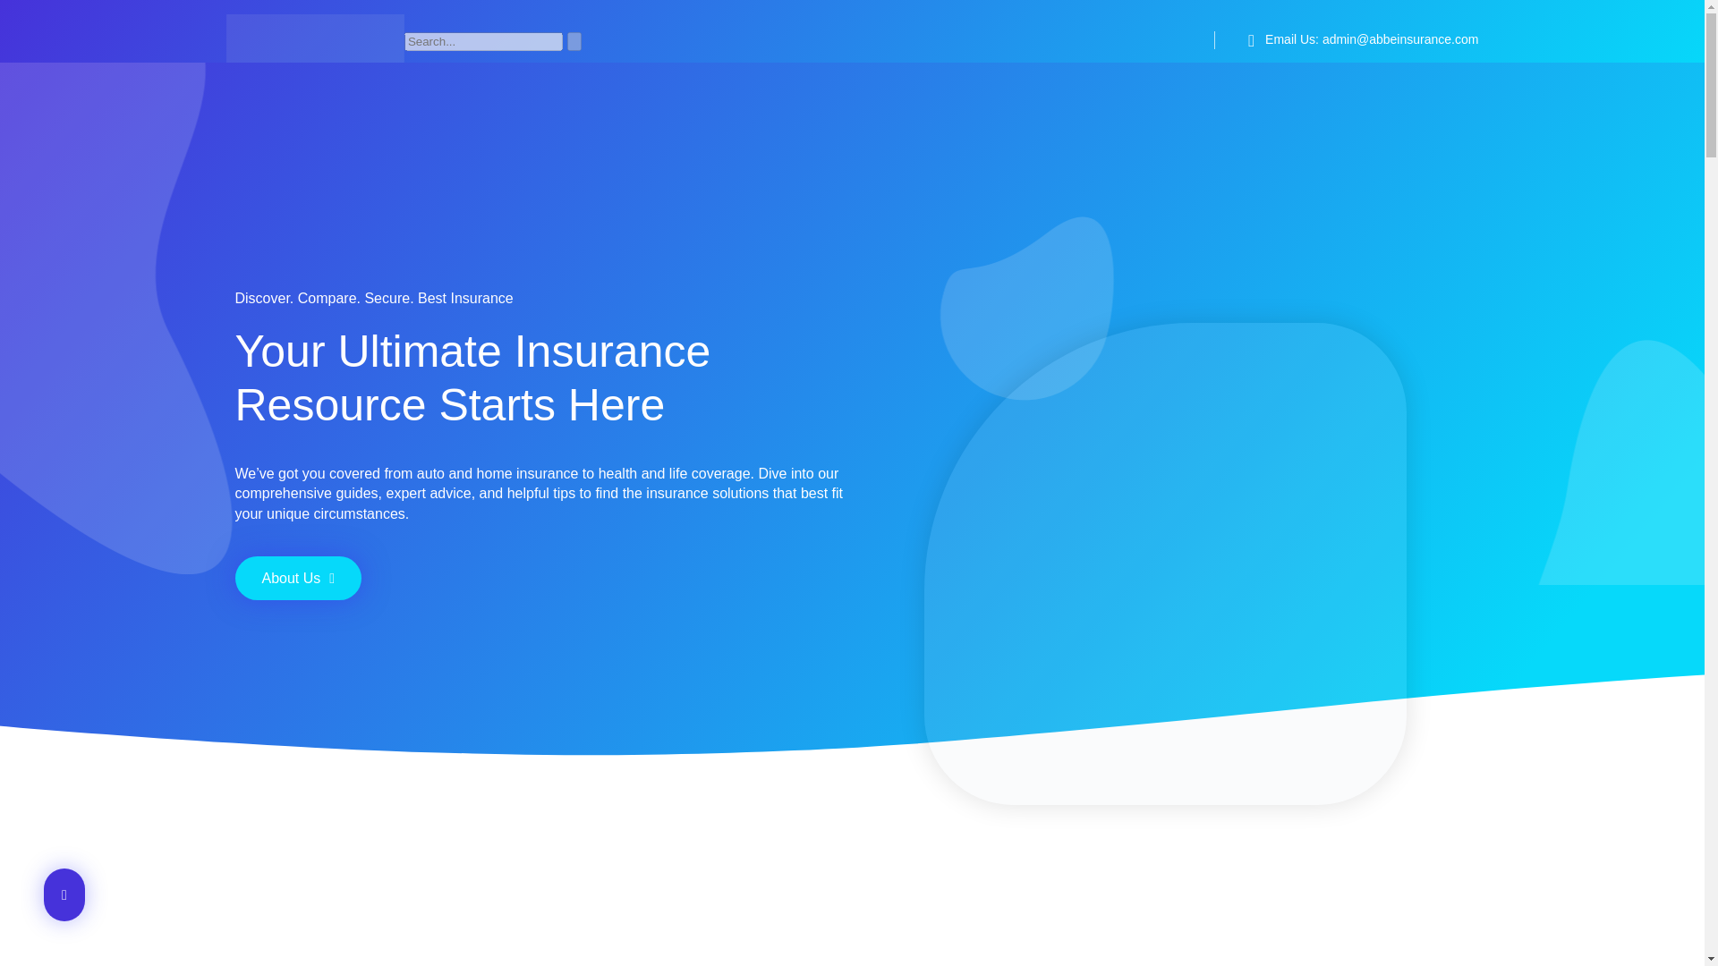 The image size is (1718, 966). I want to click on About Us, so click(297, 578).